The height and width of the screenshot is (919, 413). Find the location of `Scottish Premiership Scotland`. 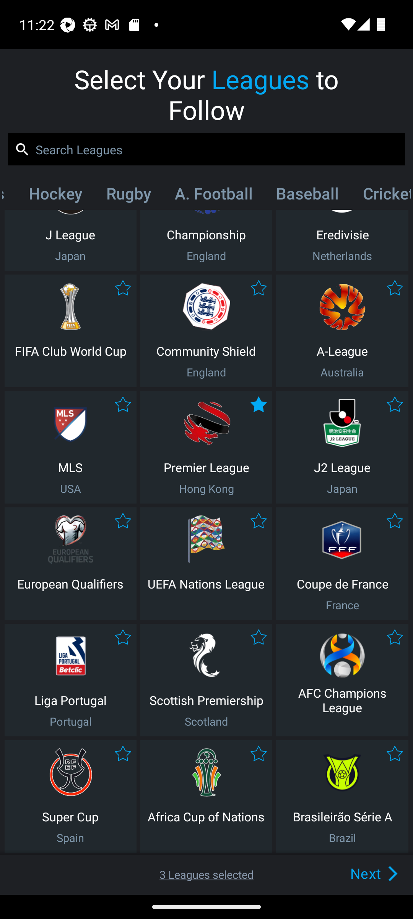

Scottish Premiership Scotland is located at coordinates (206, 680).